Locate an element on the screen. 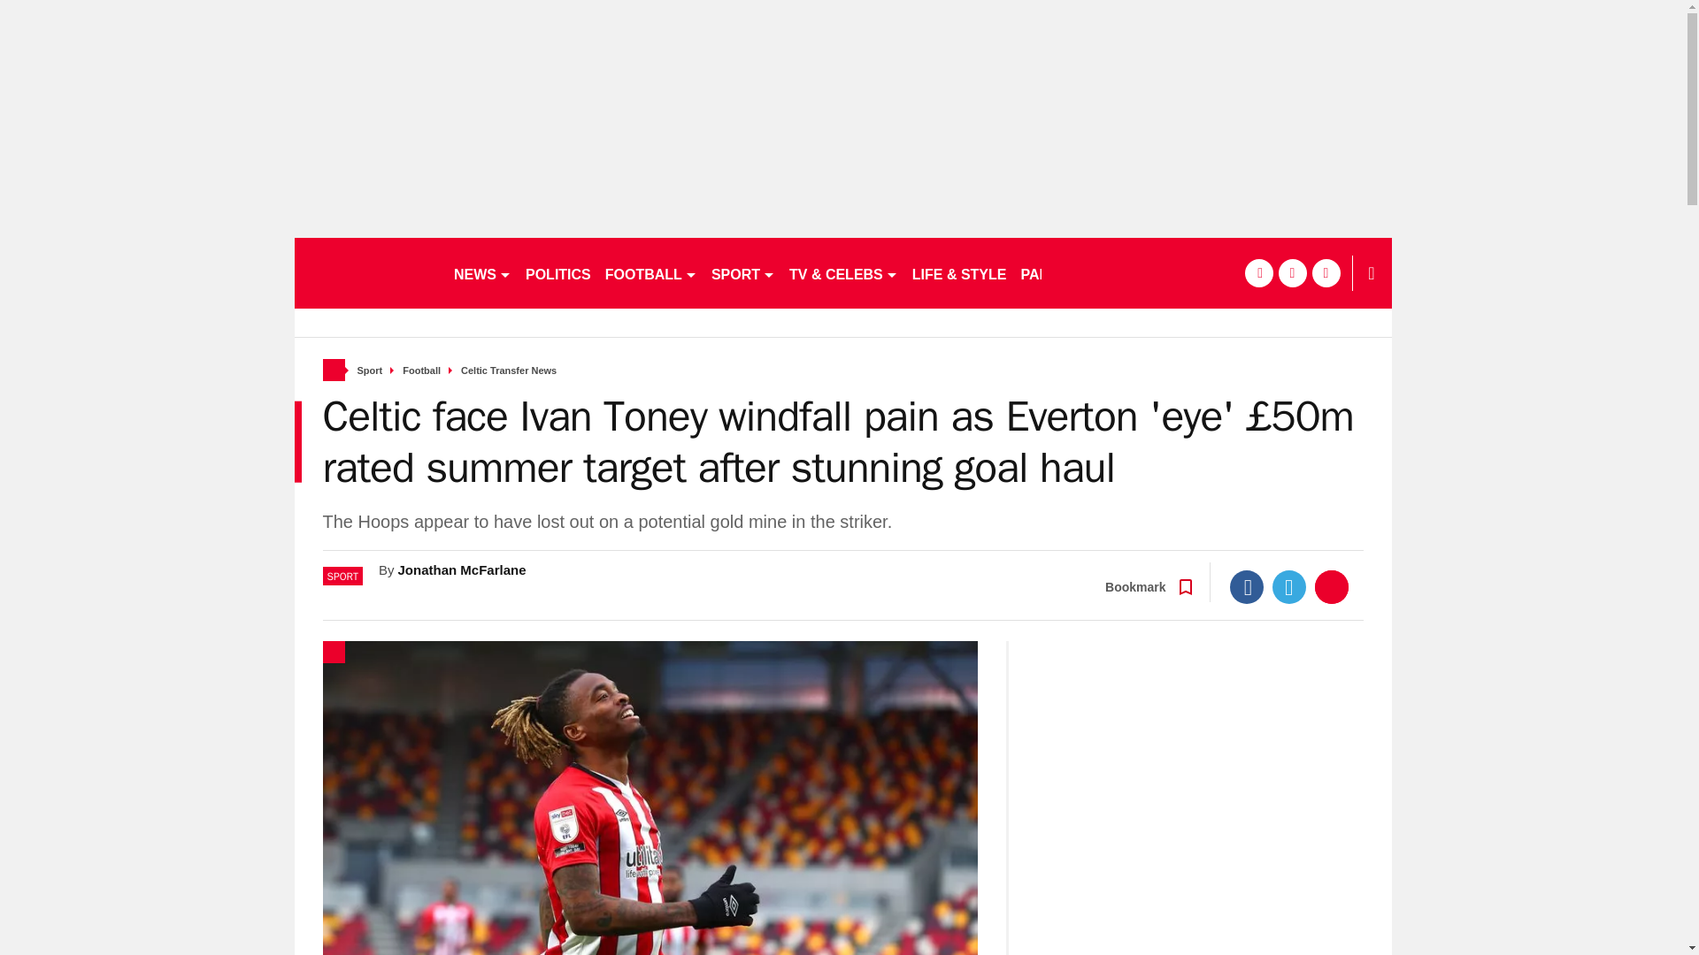 This screenshot has width=1699, height=955. dailyrecord is located at coordinates (366, 272).